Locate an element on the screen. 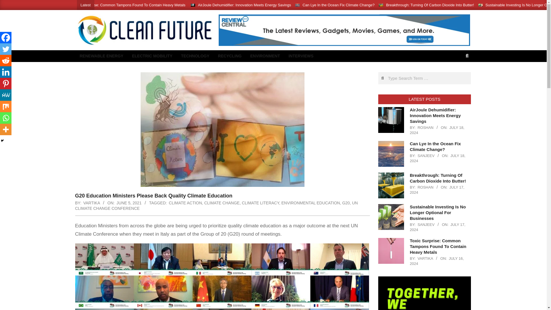  Wednesday, July 17, 2024, 2:08 pm is located at coordinates (437, 190).